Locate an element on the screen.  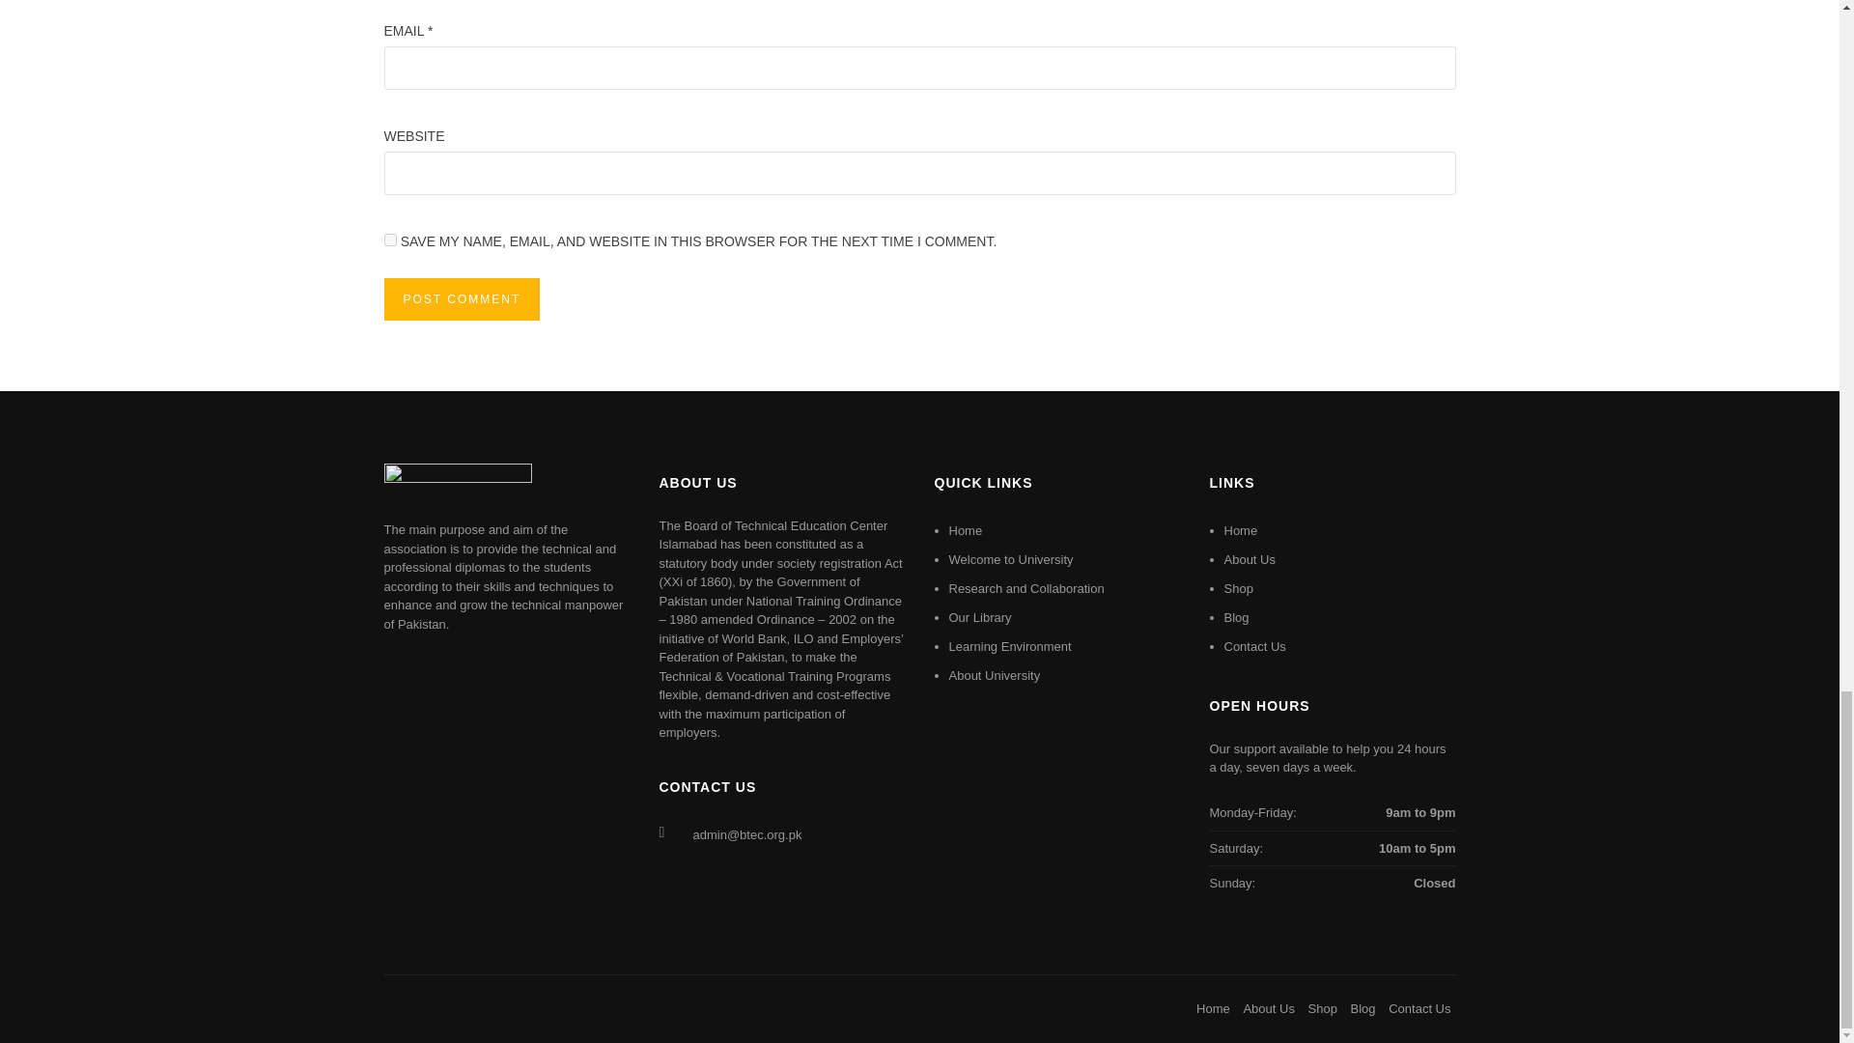
yes is located at coordinates (390, 240).